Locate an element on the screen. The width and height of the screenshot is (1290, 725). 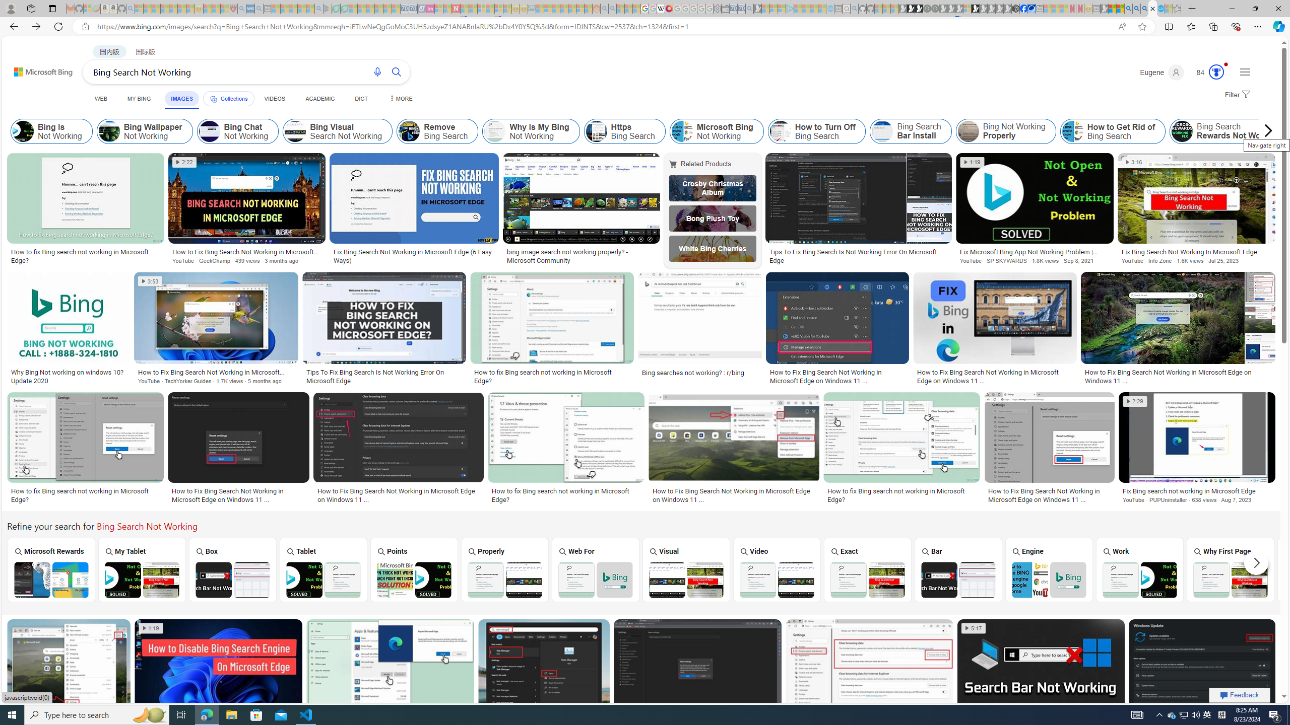
Fix Bing Search Not Working in Microsoft Edge (6 Easy Ways) is located at coordinates (415, 256).